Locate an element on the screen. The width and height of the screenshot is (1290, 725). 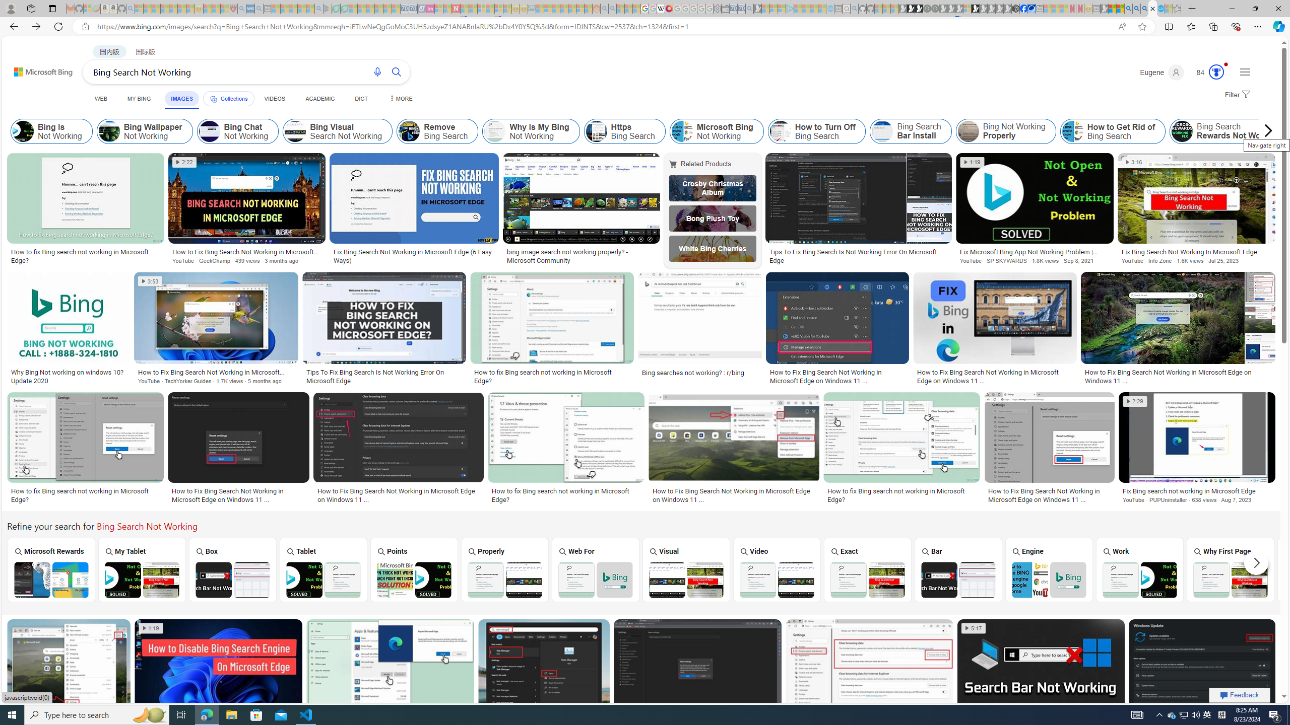
Fix Bing Search Not Working in Microsoft Edge (6 Easy Ways) is located at coordinates (415, 256).